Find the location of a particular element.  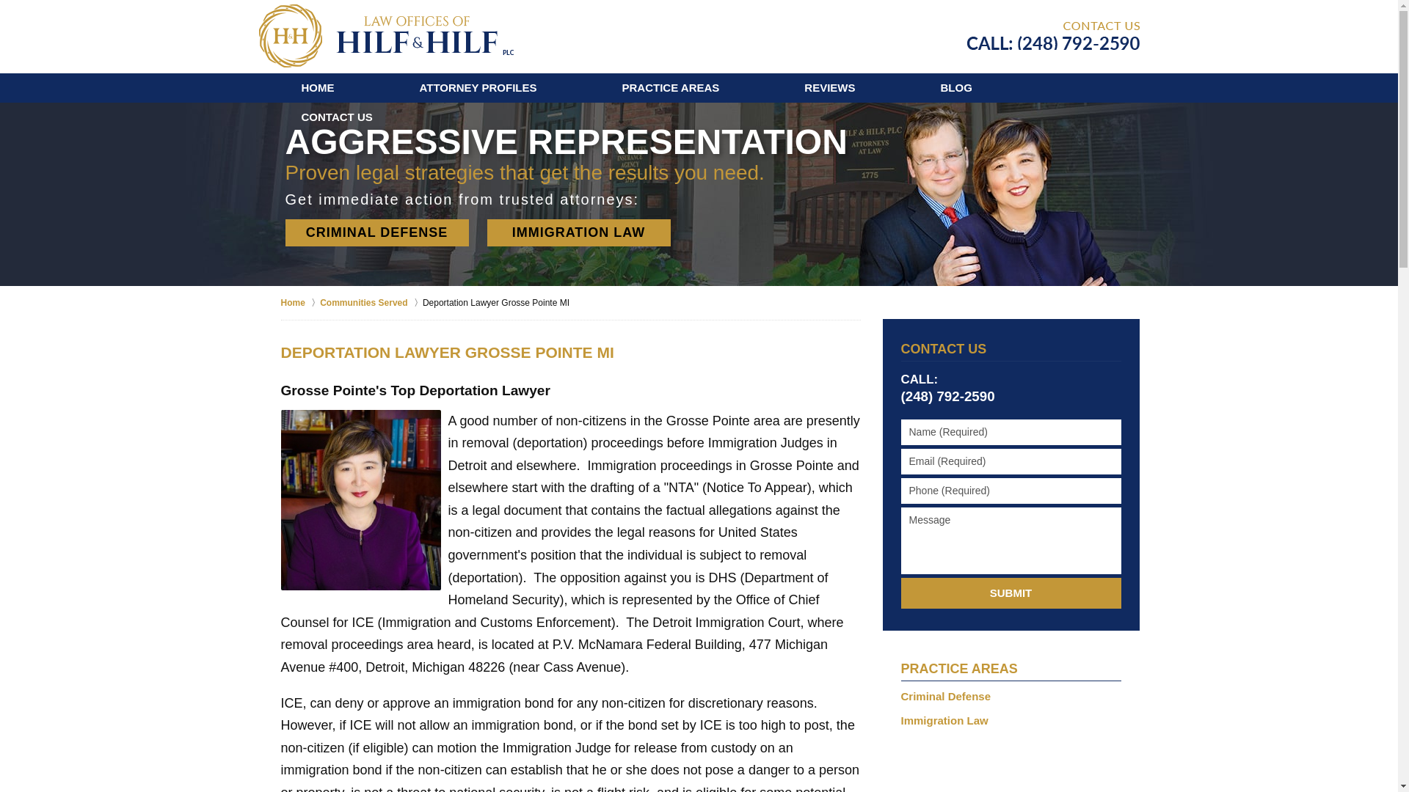

CONTACT US is located at coordinates (944, 349).